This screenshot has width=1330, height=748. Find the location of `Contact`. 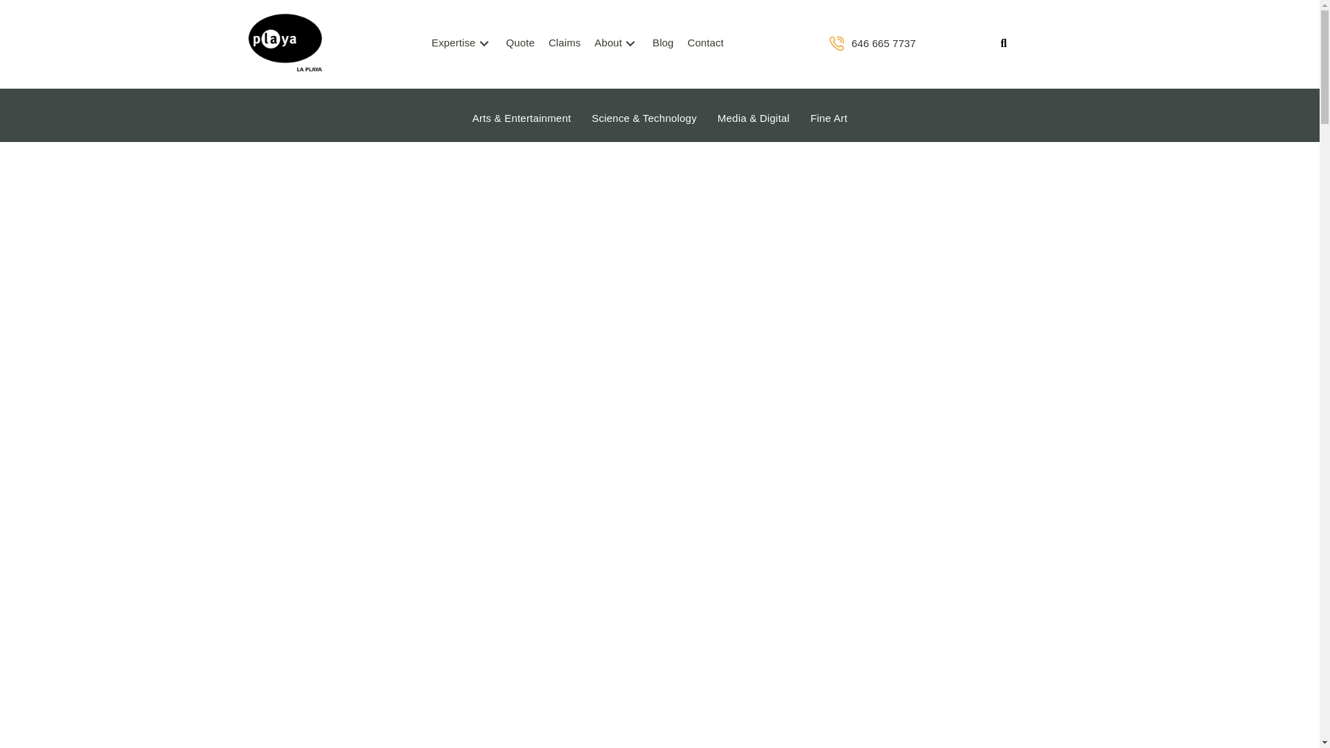

Contact is located at coordinates (705, 43).